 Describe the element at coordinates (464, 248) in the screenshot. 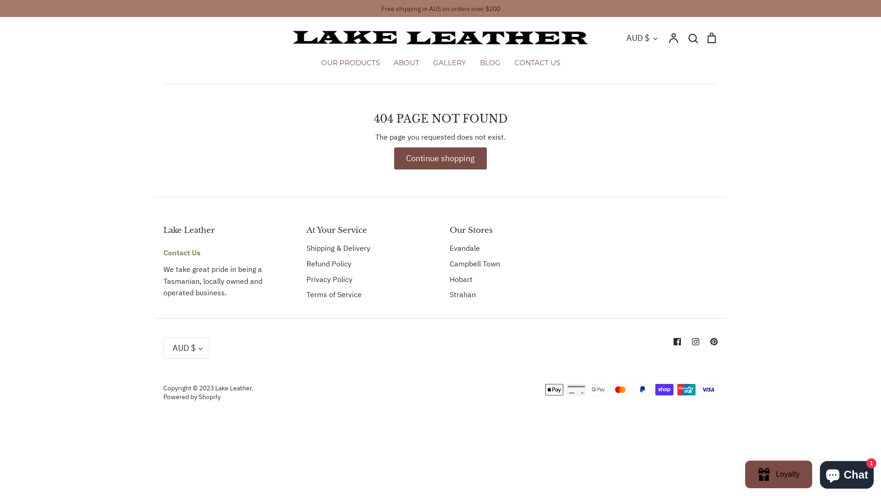

I see `Evandale` at that location.